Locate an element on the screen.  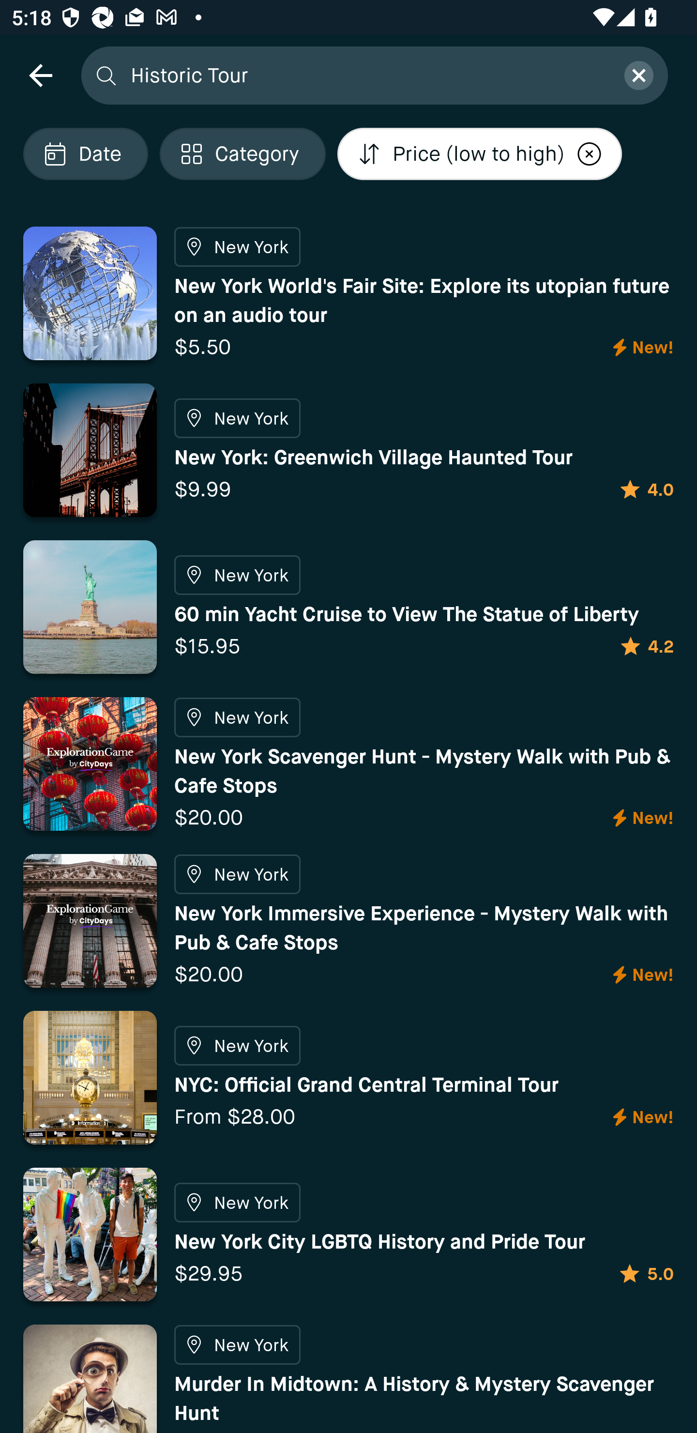
Localized description is located at coordinates (590, 154).